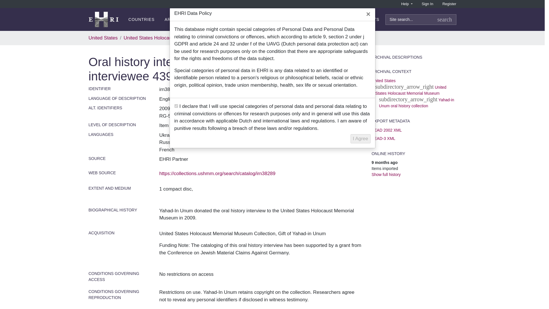 The width and height of the screenshot is (549, 309). I want to click on United States, so click(383, 81).